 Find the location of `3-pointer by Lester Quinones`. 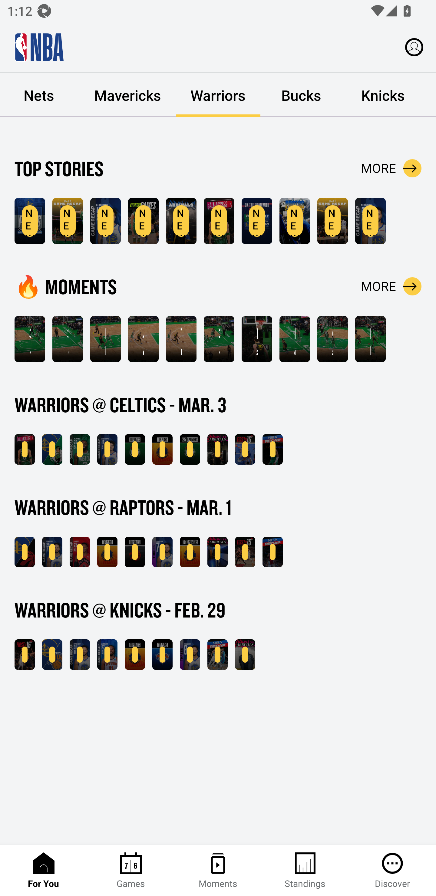

3-pointer by Lester Quinones is located at coordinates (67, 339).